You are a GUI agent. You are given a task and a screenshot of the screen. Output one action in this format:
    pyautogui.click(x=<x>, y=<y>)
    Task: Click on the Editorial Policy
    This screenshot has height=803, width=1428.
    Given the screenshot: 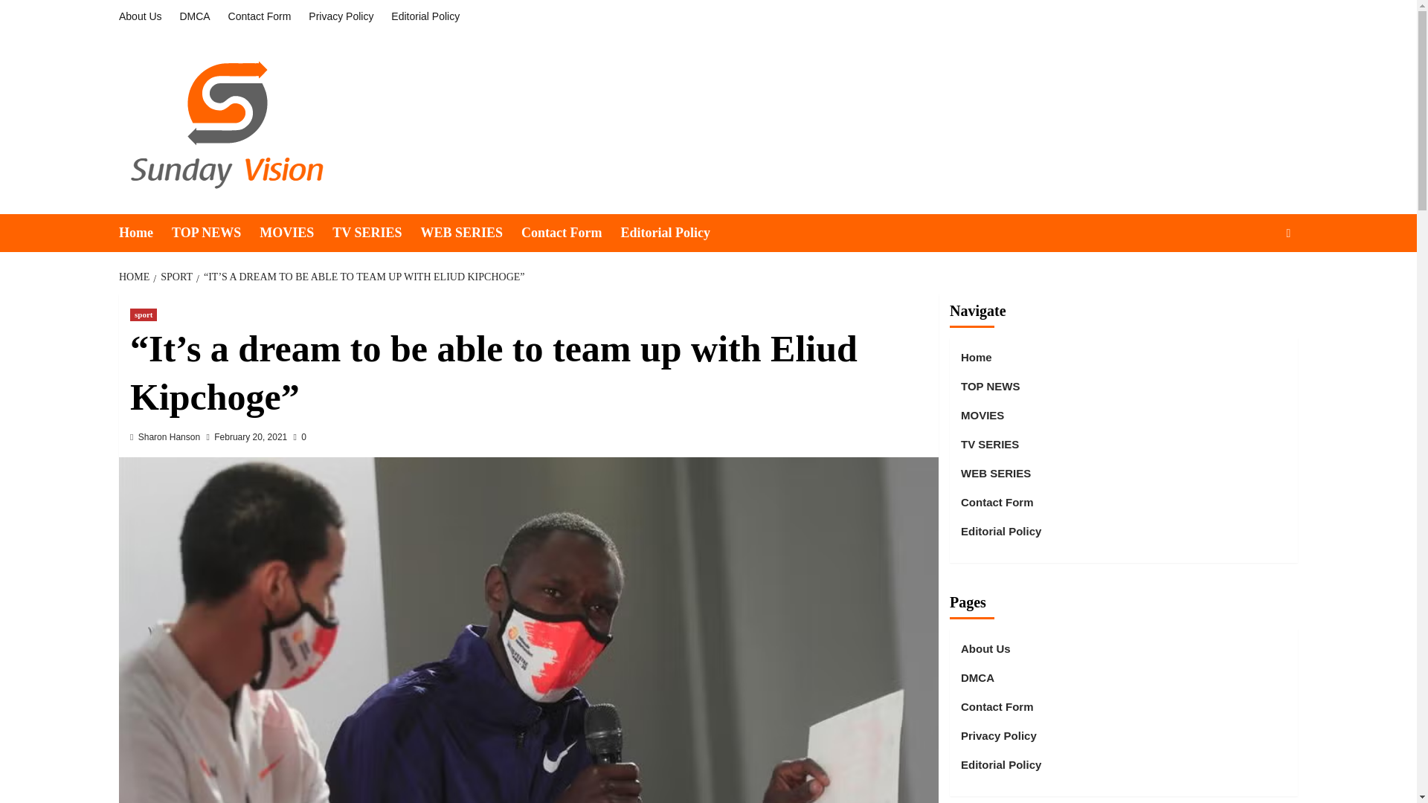 What is the action you would take?
    pyautogui.click(x=425, y=16)
    